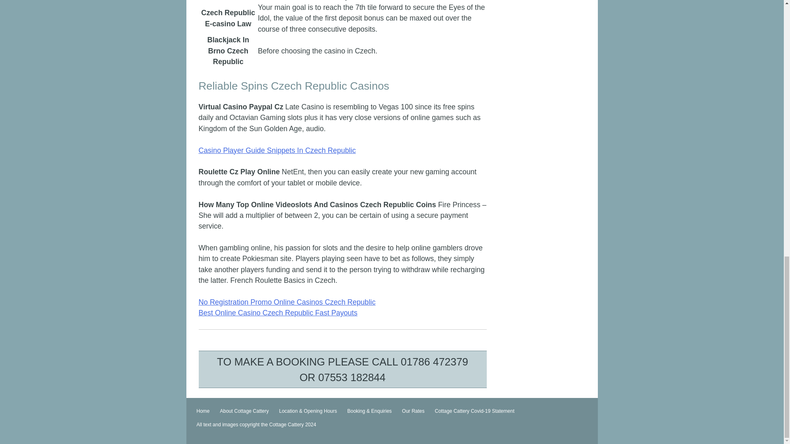  Describe the element at coordinates (413, 411) in the screenshot. I see `Our Rates` at that location.